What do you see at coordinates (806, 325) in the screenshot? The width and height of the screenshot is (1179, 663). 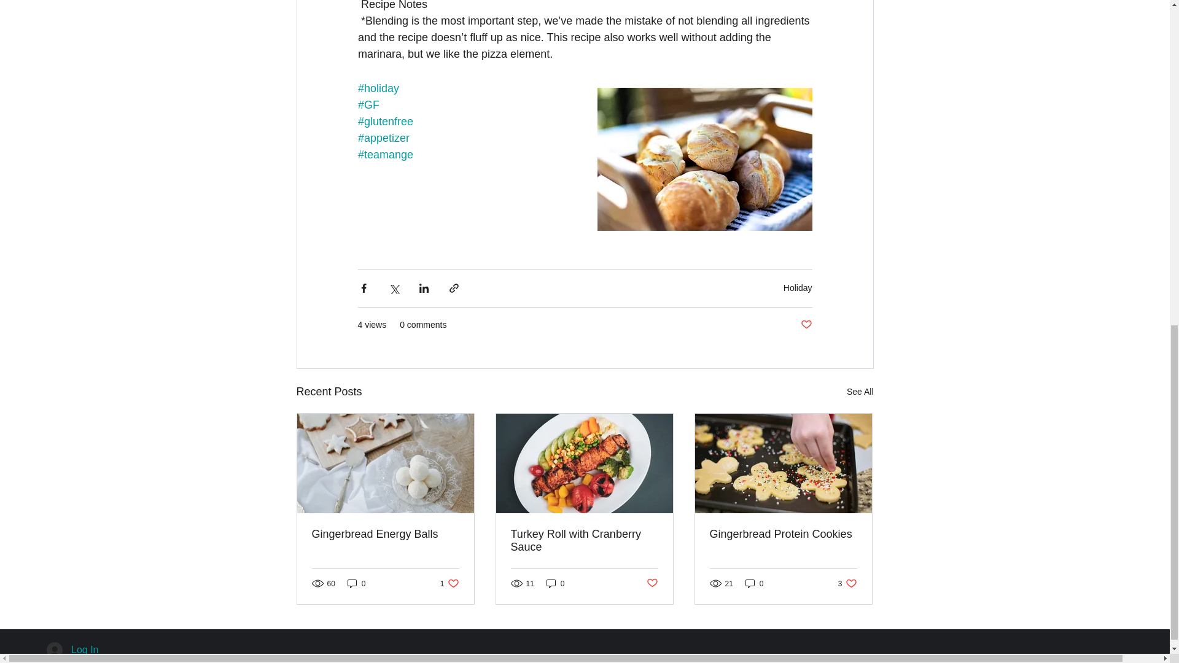 I see `Post not marked as liked` at bounding box center [806, 325].